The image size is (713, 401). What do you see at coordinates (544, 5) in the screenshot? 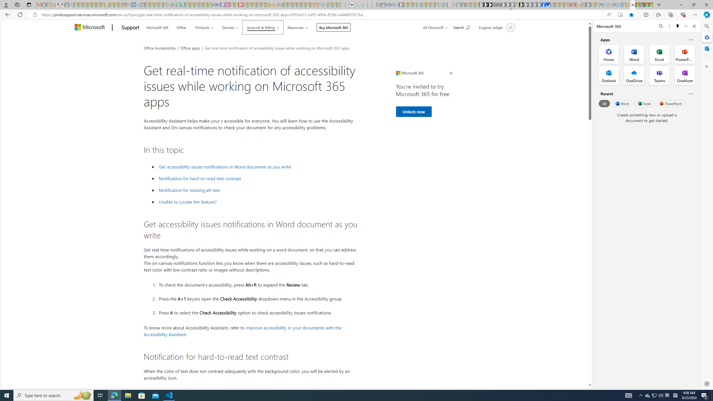
I see `Nordace | Facebook` at bounding box center [544, 5].